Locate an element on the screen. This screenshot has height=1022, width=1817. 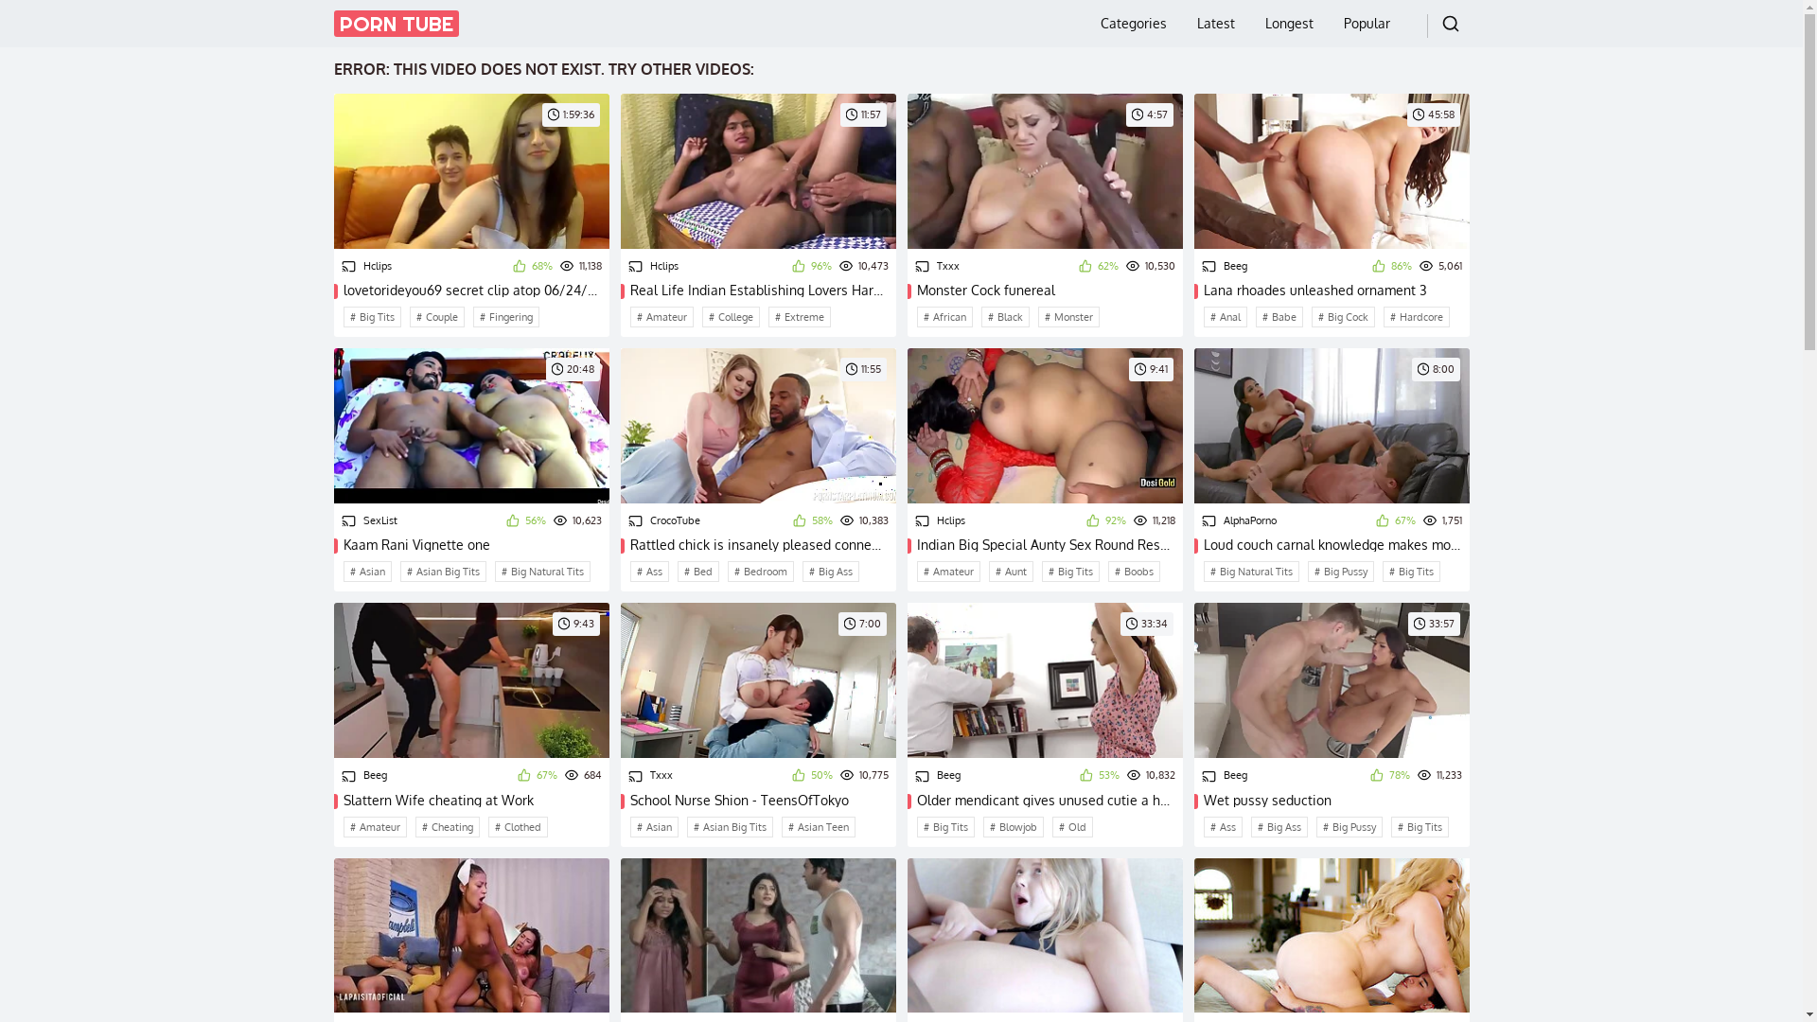
Bed is located at coordinates (698, 572).